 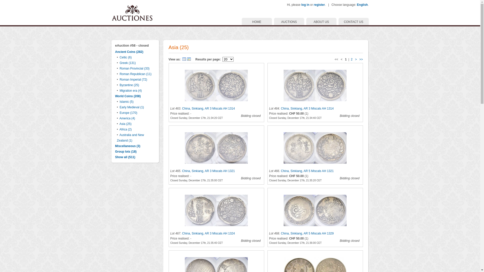 What do you see at coordinates (127, 118) in the screenshot?
I see `America (4)` at bounding box center [127, 118].